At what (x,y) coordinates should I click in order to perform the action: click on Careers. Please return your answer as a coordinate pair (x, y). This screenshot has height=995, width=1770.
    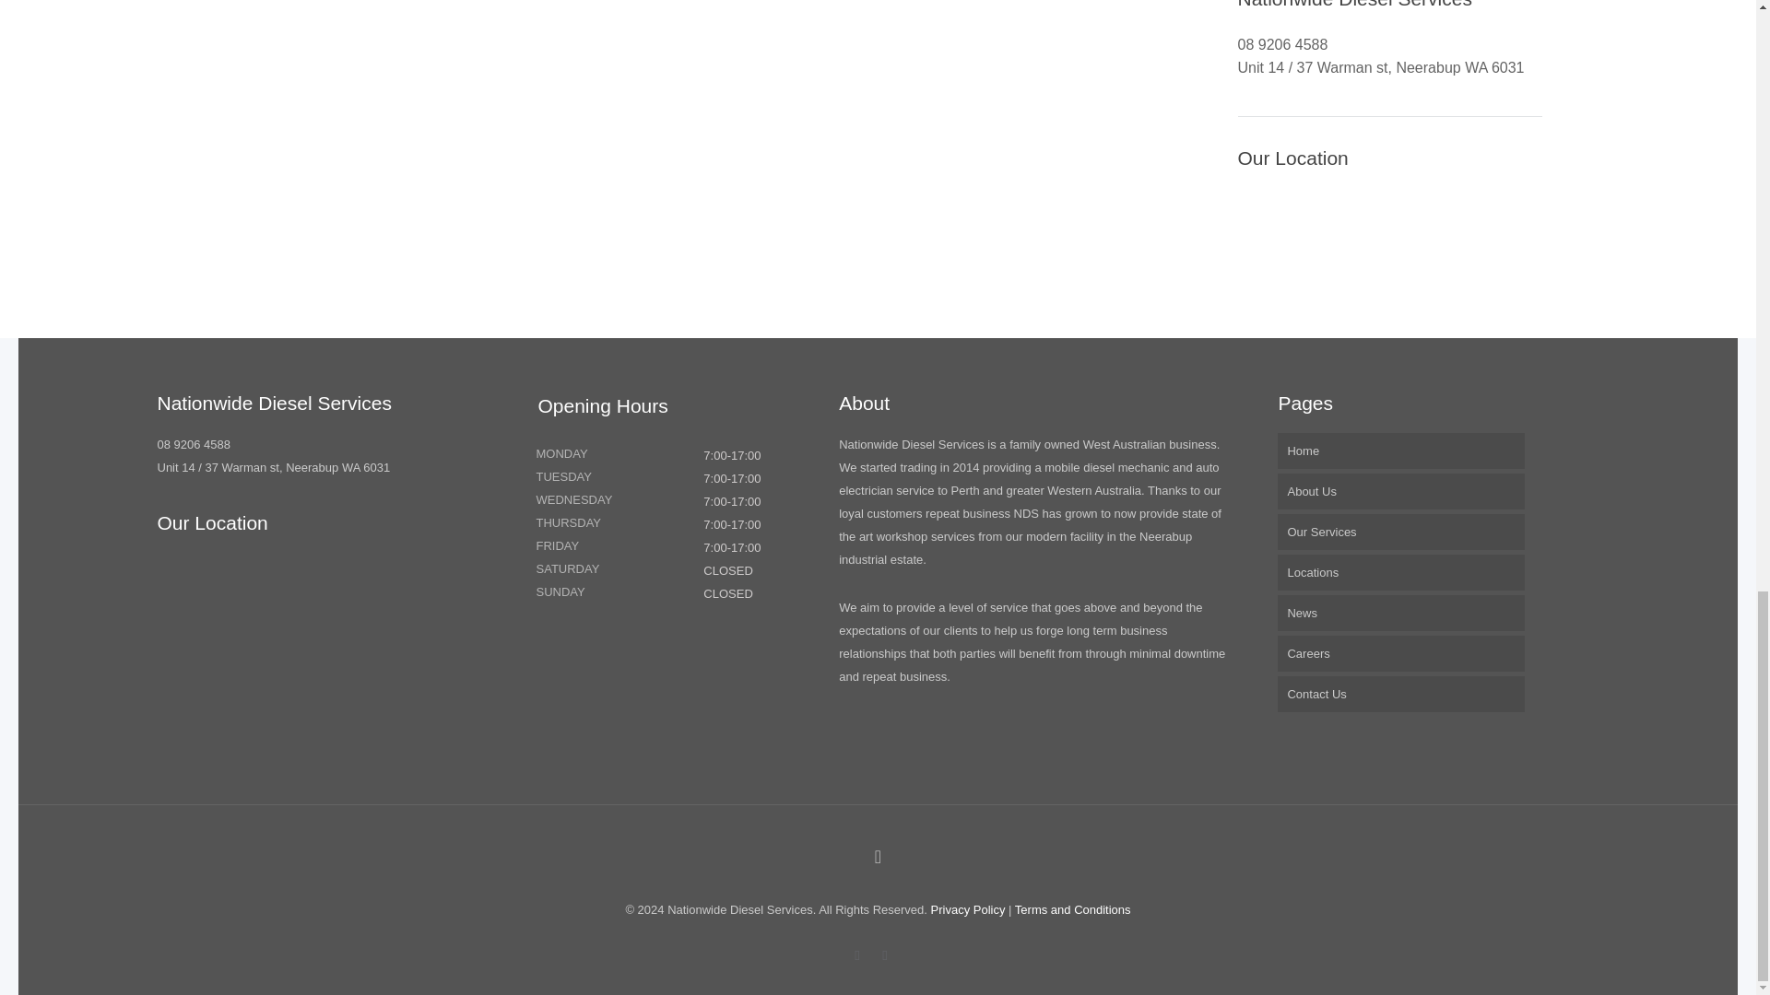
    Looking at the image, I should click on (1401, 654).